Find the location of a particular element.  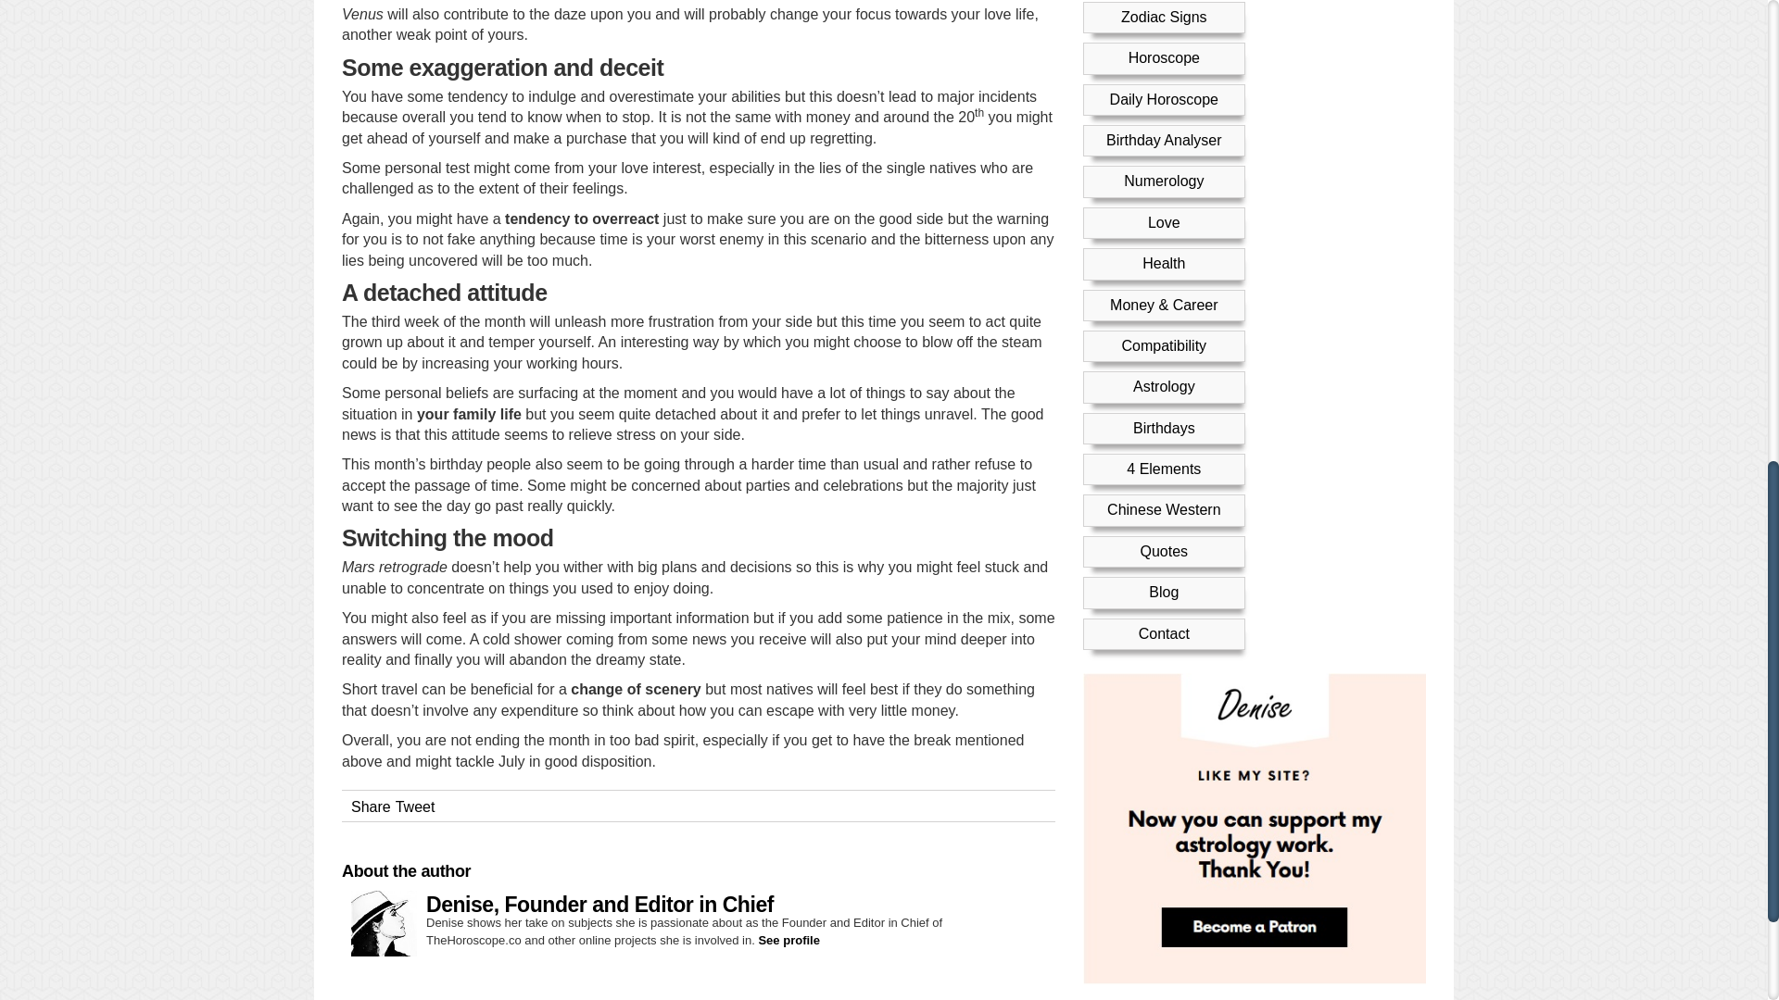

Birthdays is located at coordinates (1164, 131).